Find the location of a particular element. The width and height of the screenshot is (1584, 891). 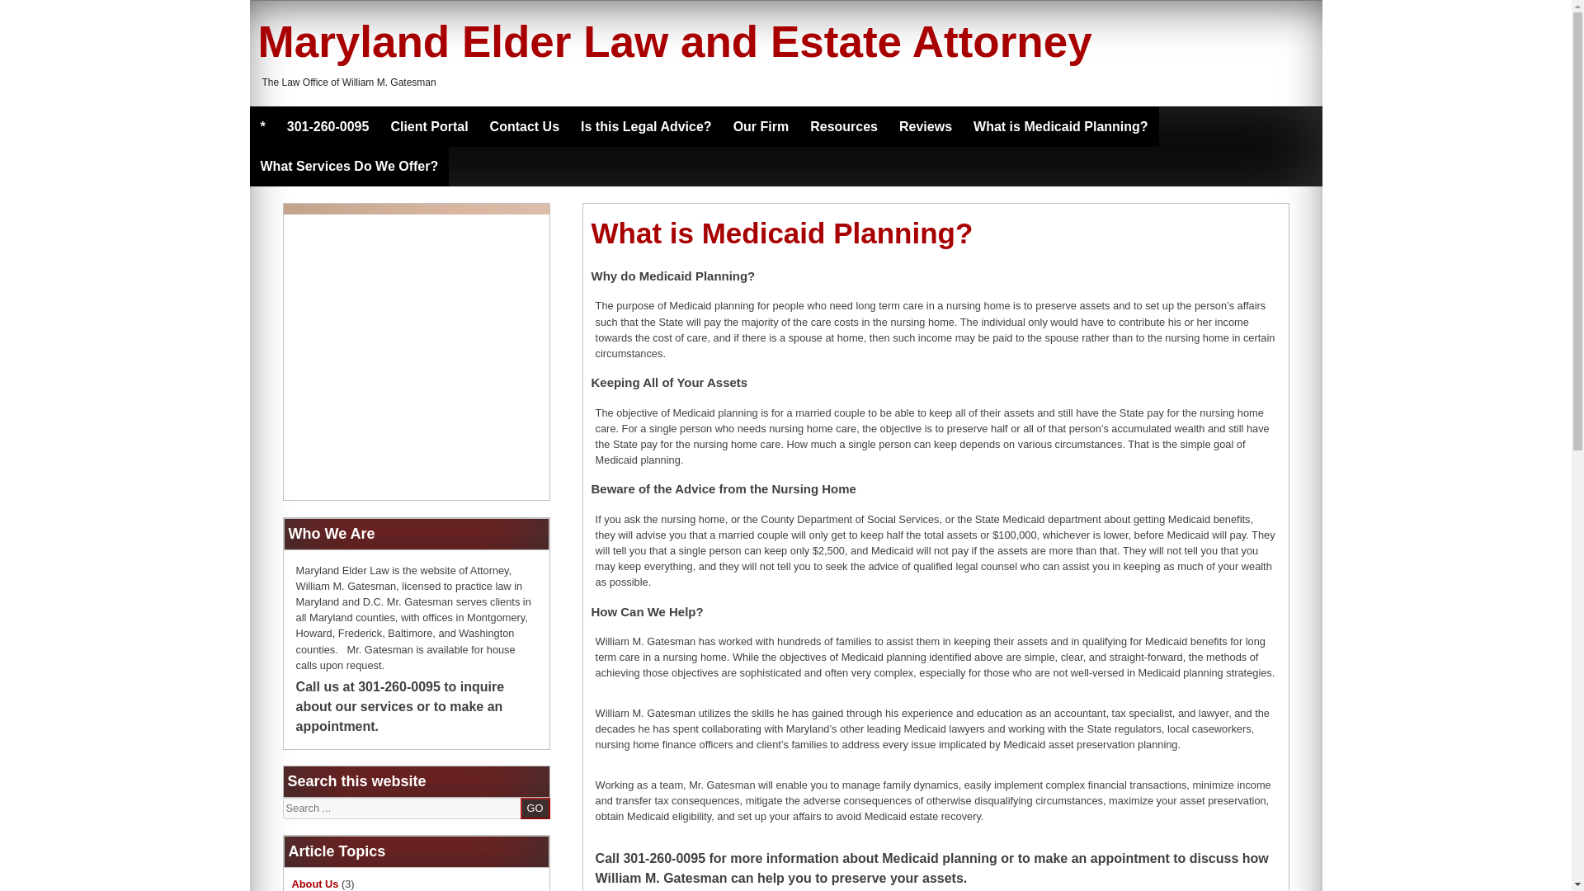

About Us is located at coordinates (315, 883).